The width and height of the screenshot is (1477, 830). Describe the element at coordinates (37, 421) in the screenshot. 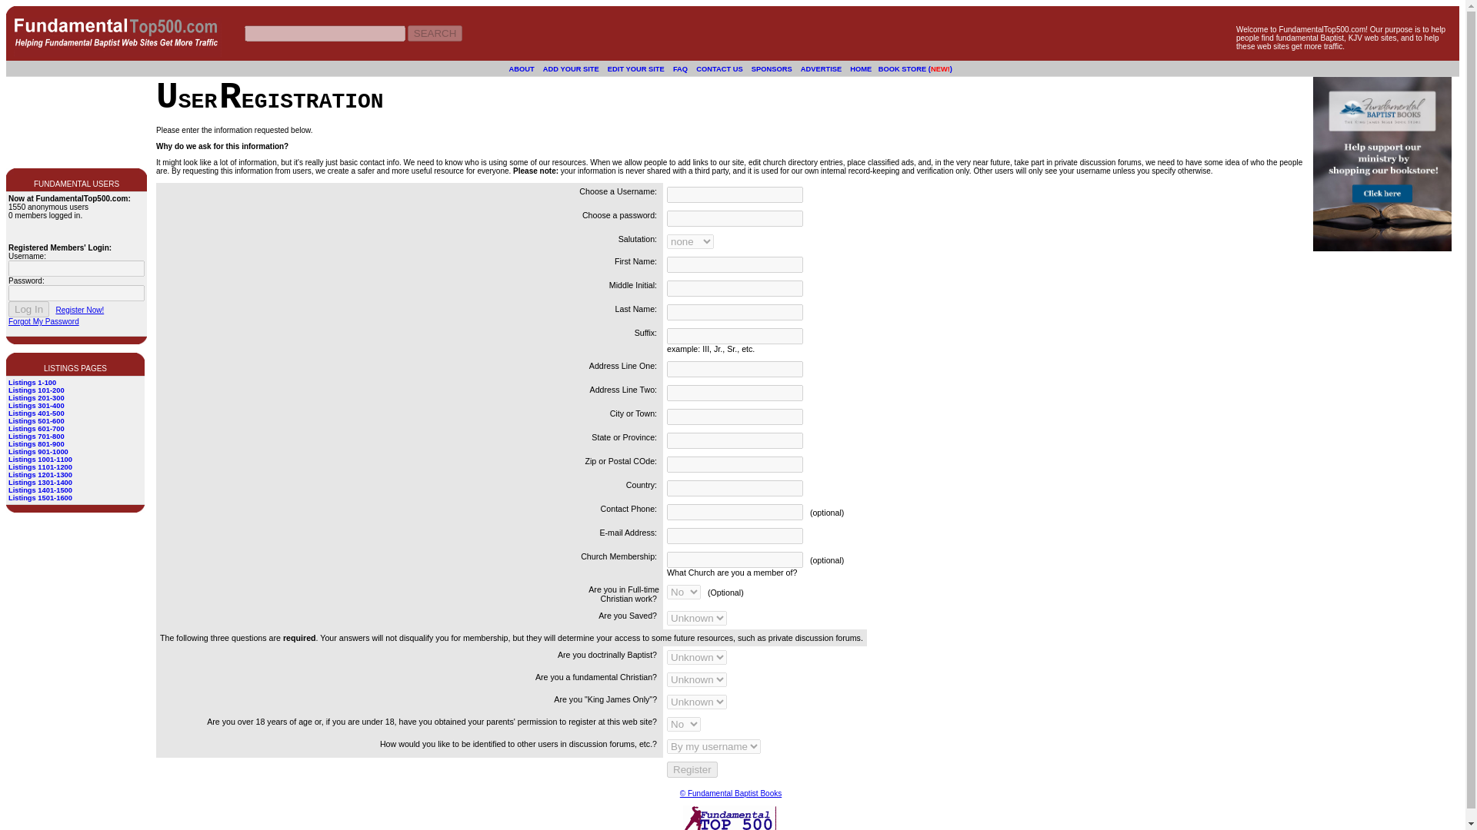

I see `Listings 501-600` at that location.